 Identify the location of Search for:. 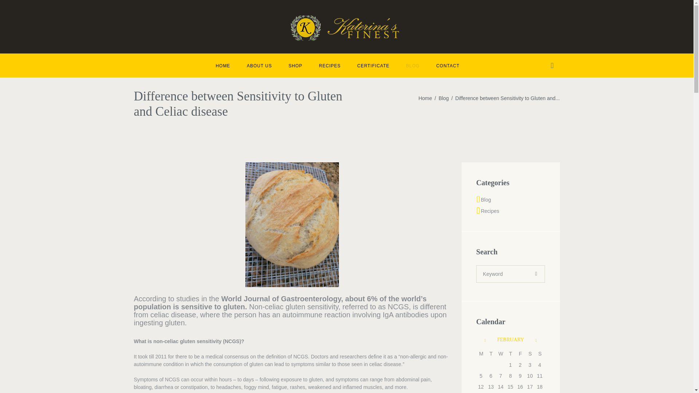
(510, 274).